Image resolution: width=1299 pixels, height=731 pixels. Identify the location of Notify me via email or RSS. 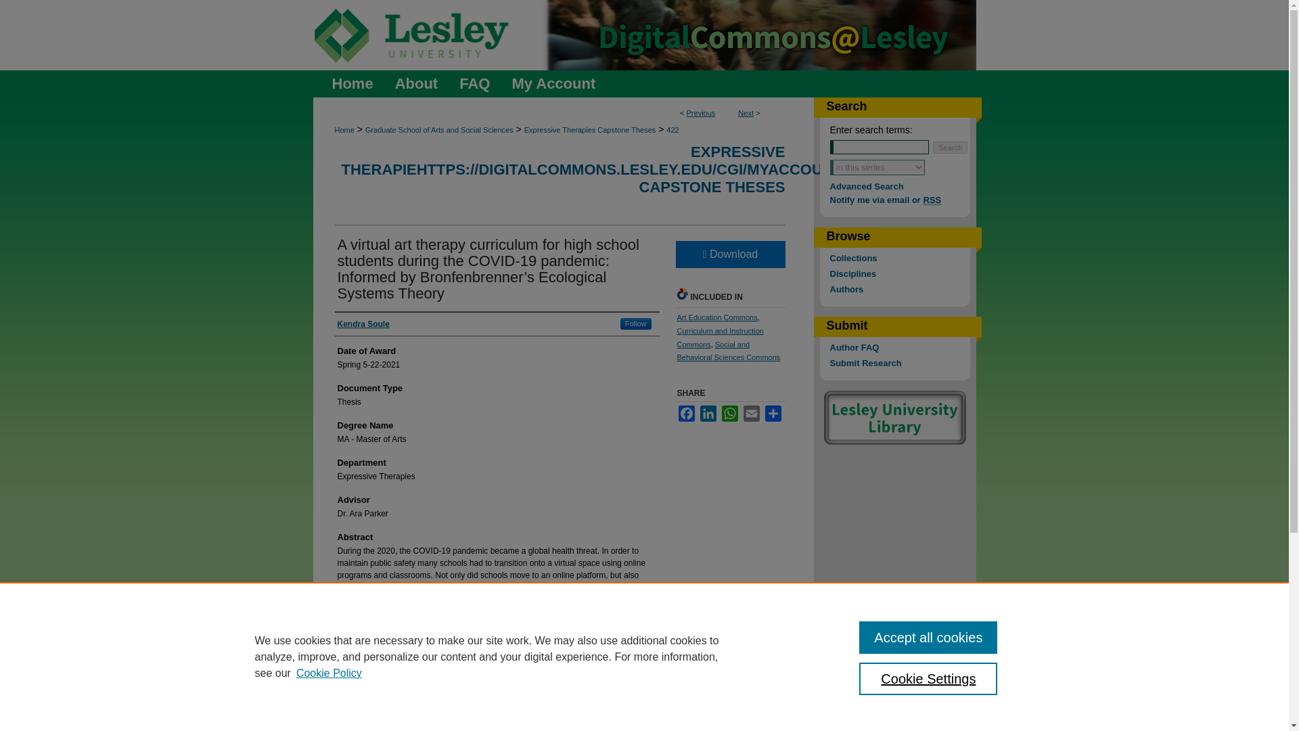
(899, 200).